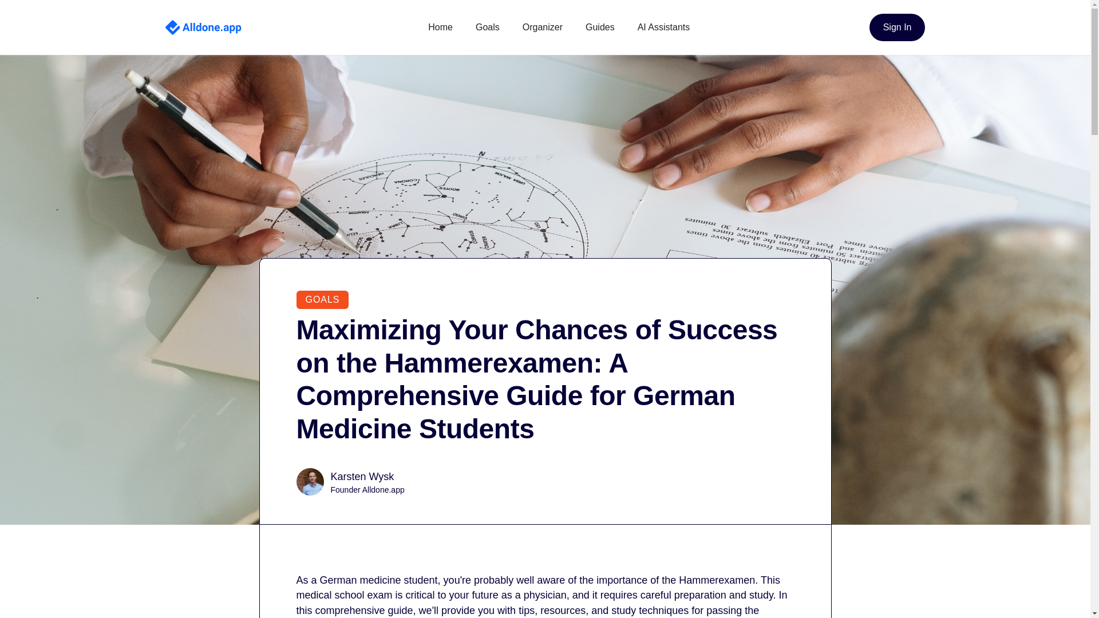 The width and height of the screenshot is (1099, 618). Describe the element at coordinates (539, 27) in the screenshot. I see `Organizer` at that location.